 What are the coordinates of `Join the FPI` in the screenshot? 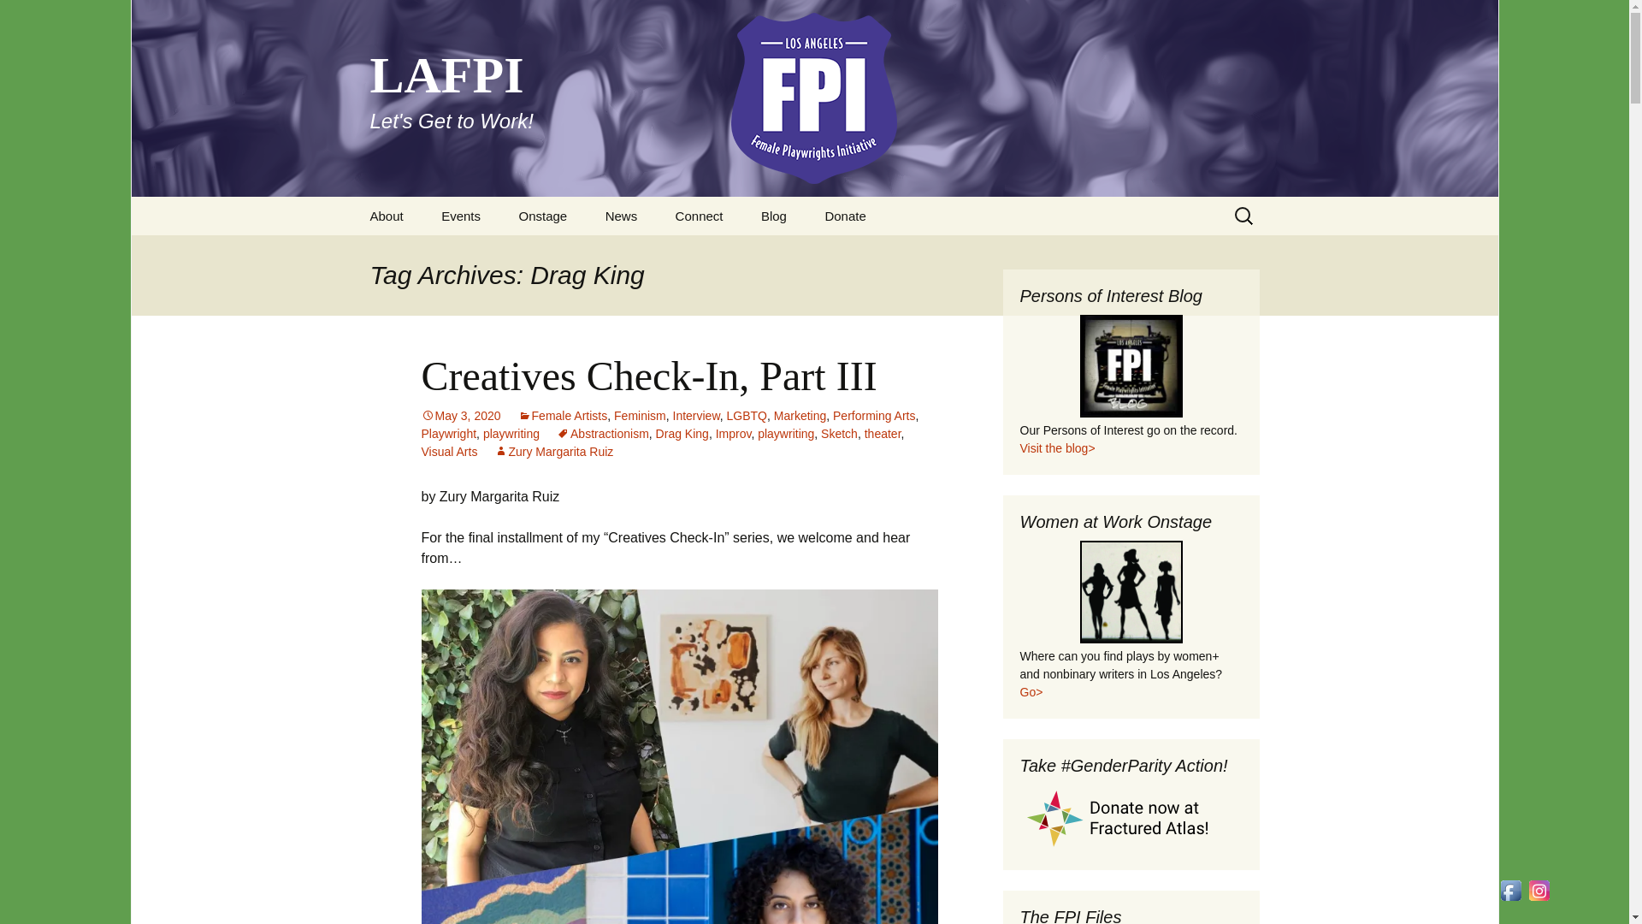 It's located at (743, 254).